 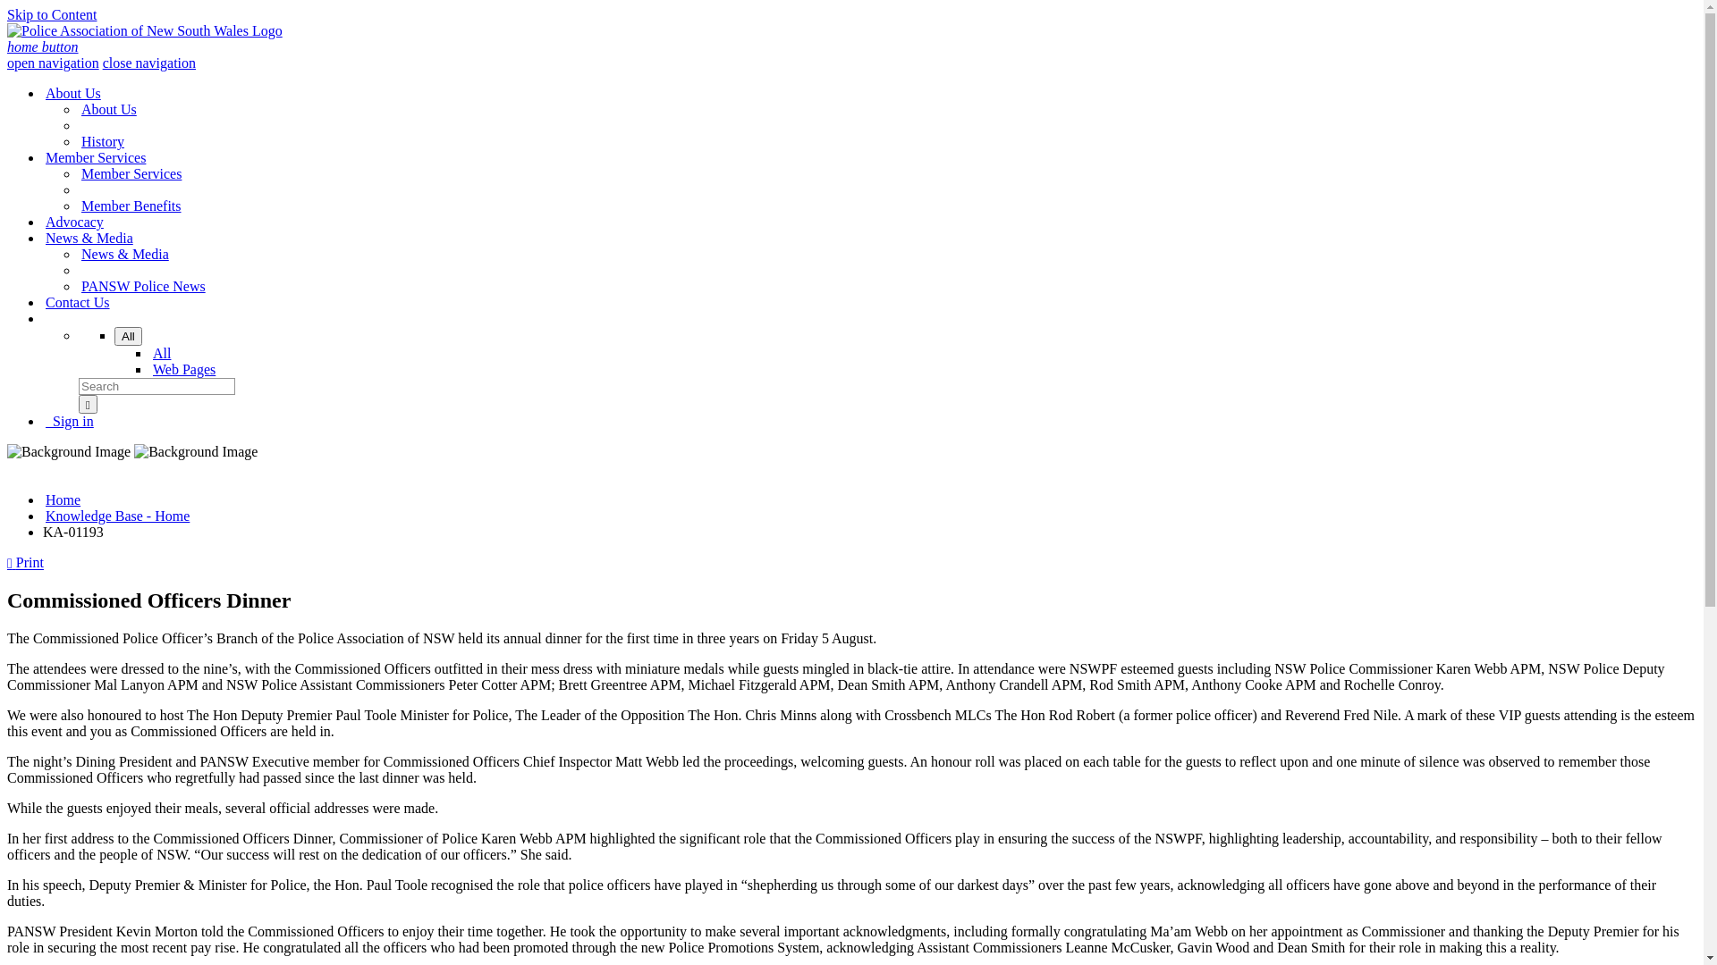 What do you see at coordinates (70, 422) in the screenshot?
I see `  Sign in` at bounding box center [70, 422].